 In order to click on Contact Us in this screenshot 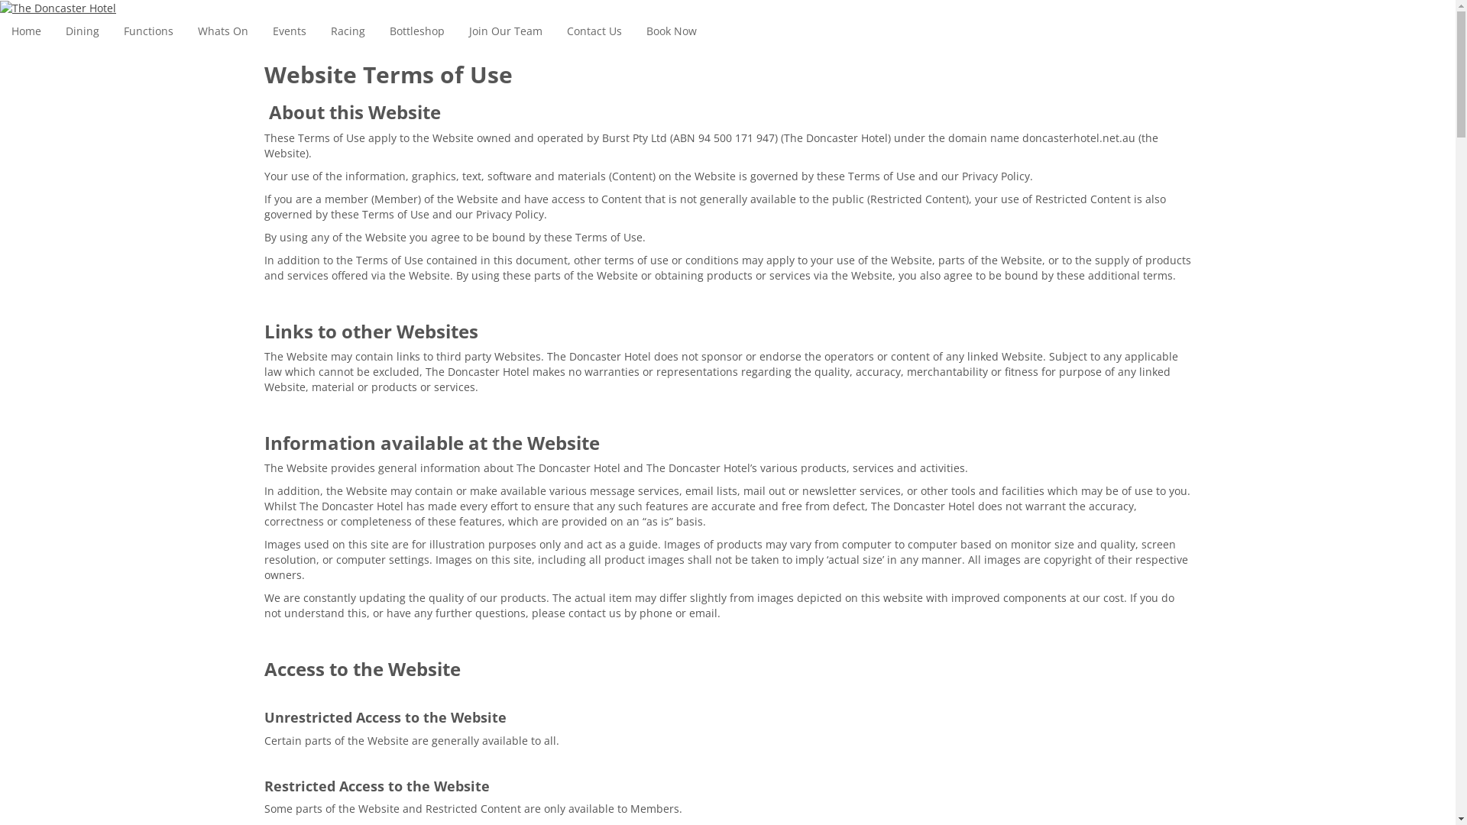, I will do `click(594, 31)`.